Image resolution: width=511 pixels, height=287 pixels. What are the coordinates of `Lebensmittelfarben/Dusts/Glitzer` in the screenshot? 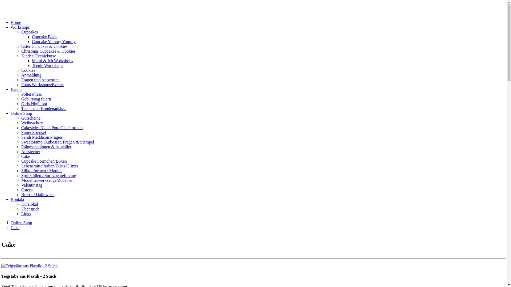 It's located at (50, 166).